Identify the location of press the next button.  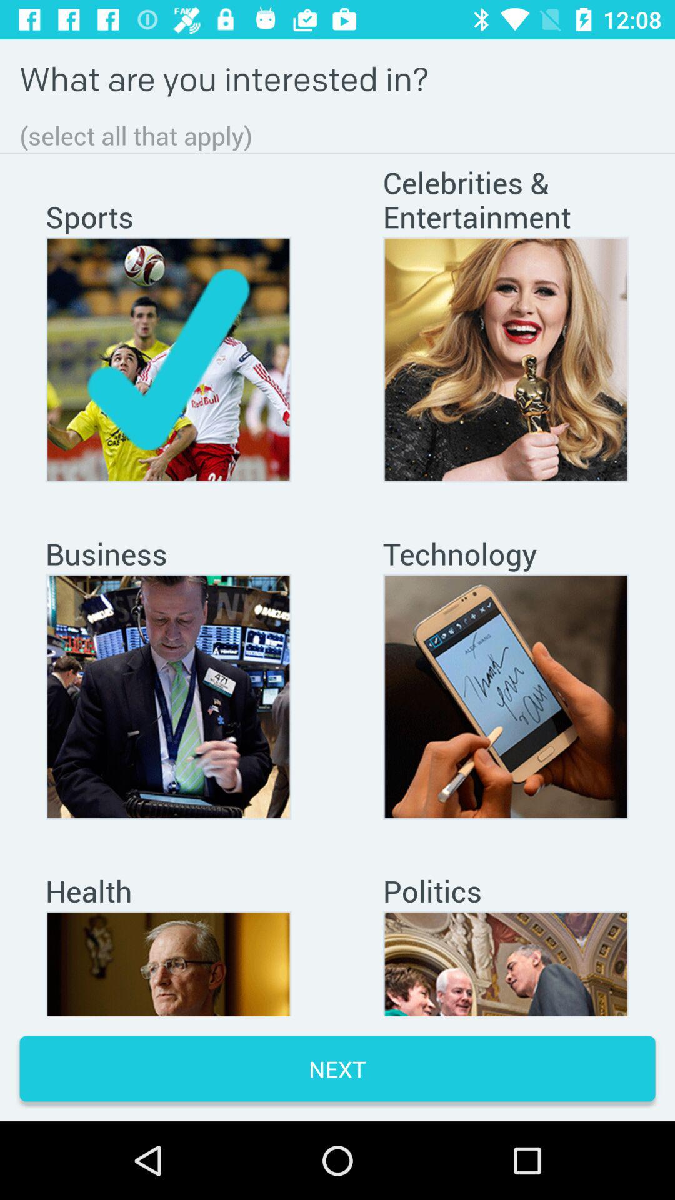
(337, 1069).